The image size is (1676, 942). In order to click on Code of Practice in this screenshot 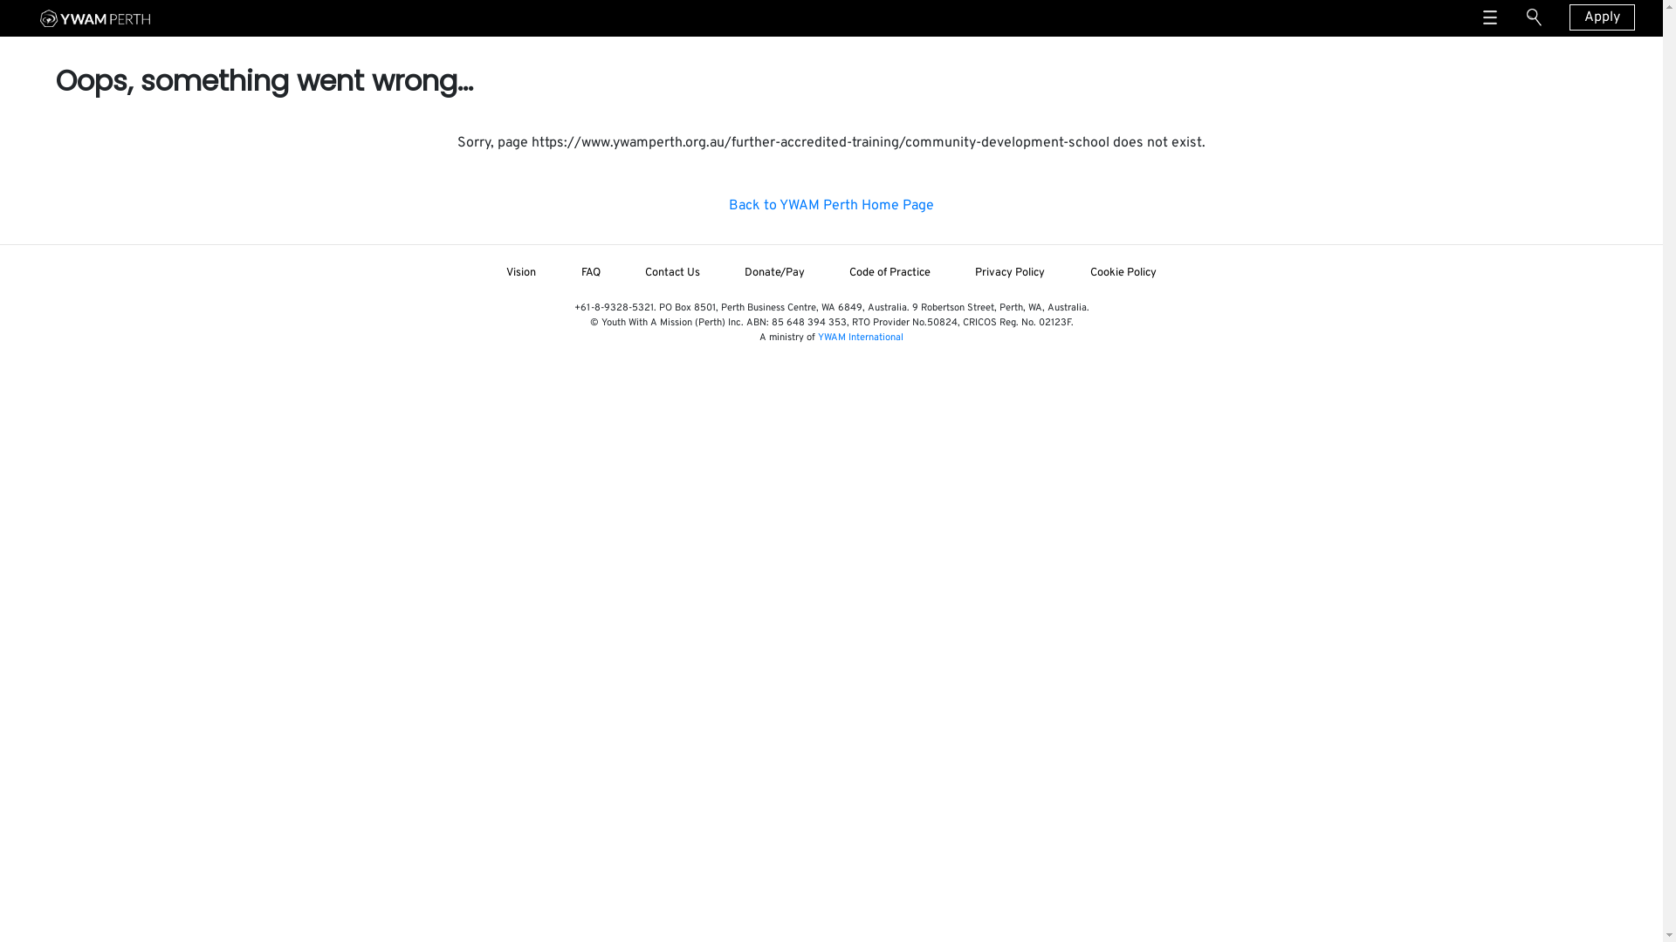, I will do `click(890, 273)`.